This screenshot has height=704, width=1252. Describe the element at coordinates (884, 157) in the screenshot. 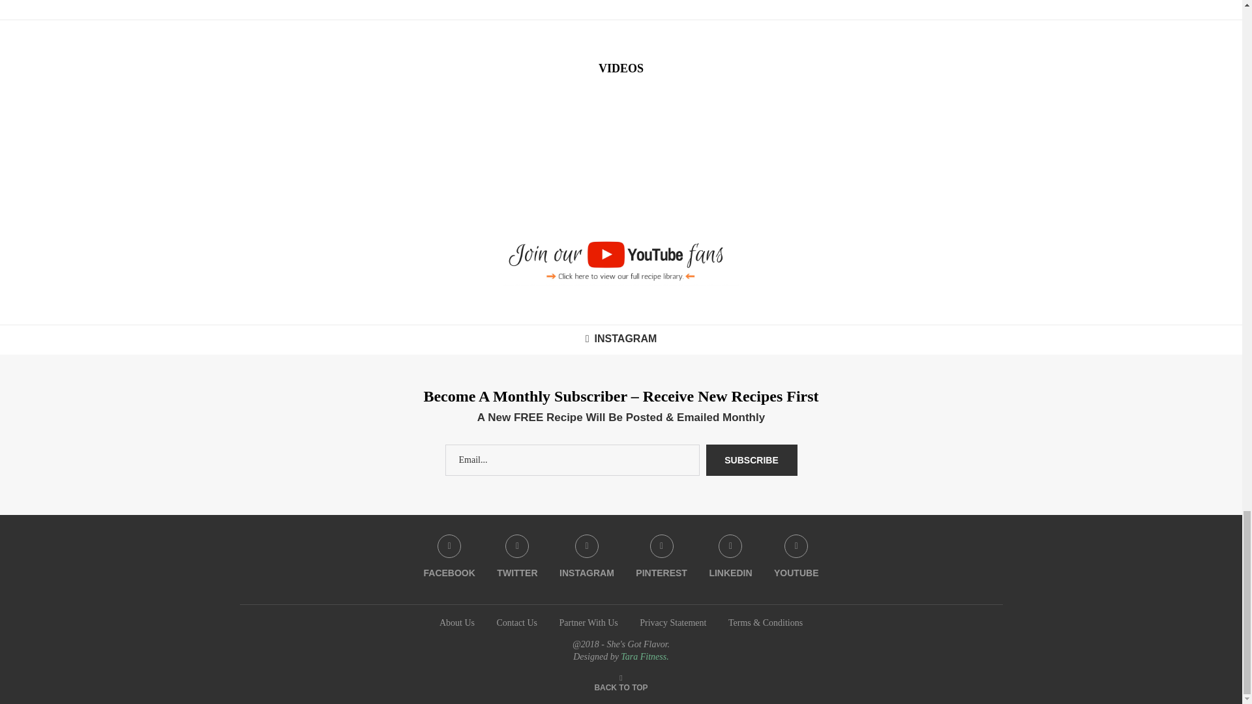

I see `YouTube player` at that location.